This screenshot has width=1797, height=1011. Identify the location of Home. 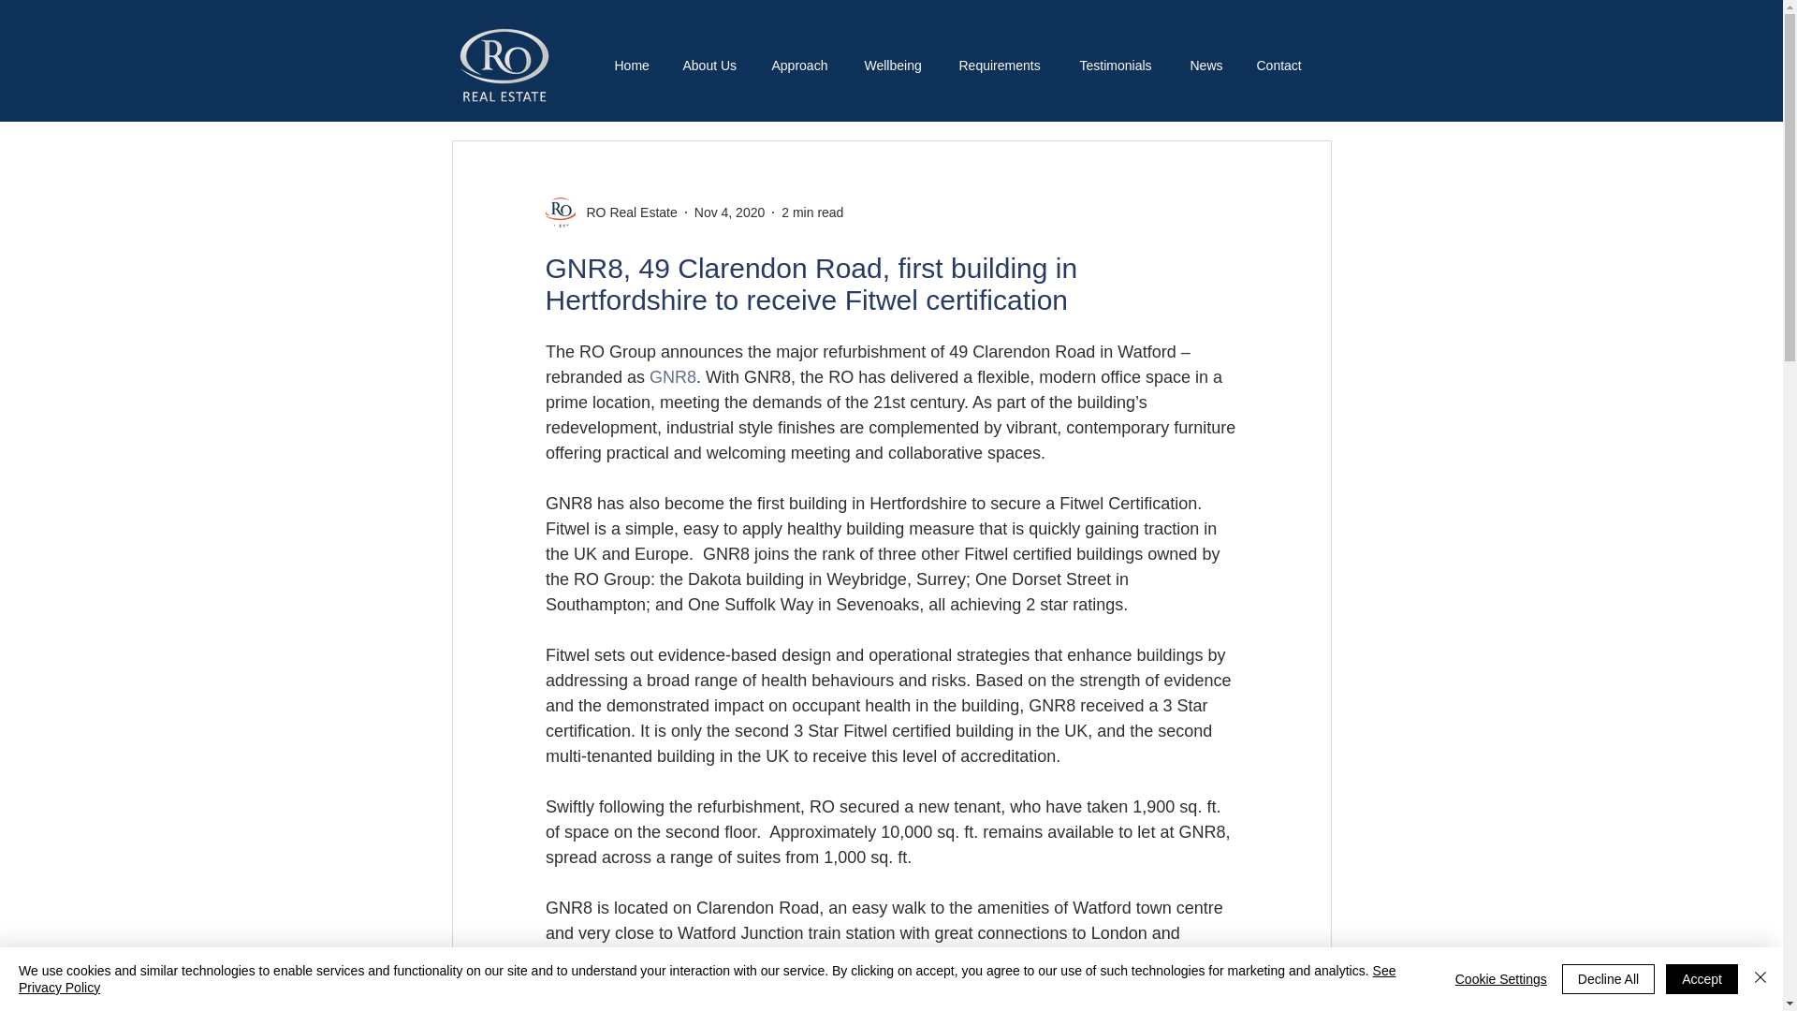
(641, 66).